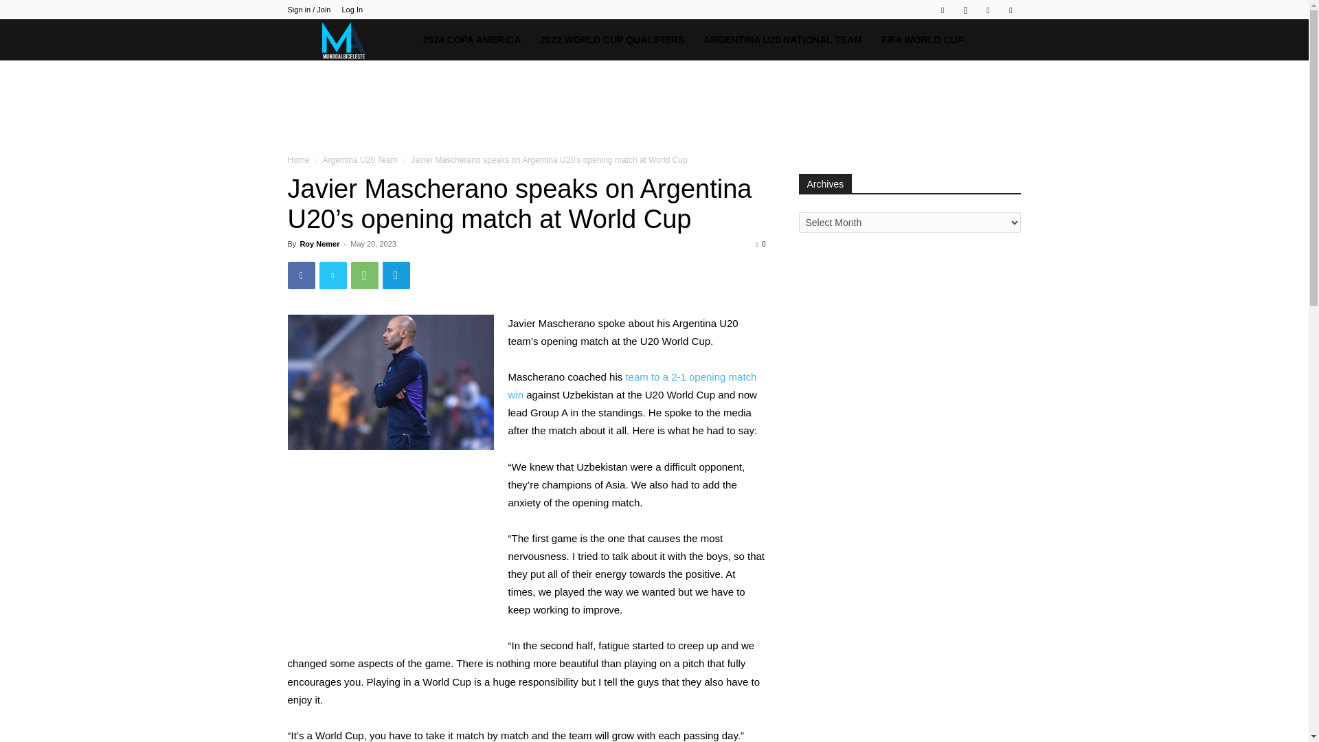 Image resolution: width=1319 pixels, height=742 pixels. I want to click on 2022 WORLD CUP QUALIFIERS, so click(611, 40).